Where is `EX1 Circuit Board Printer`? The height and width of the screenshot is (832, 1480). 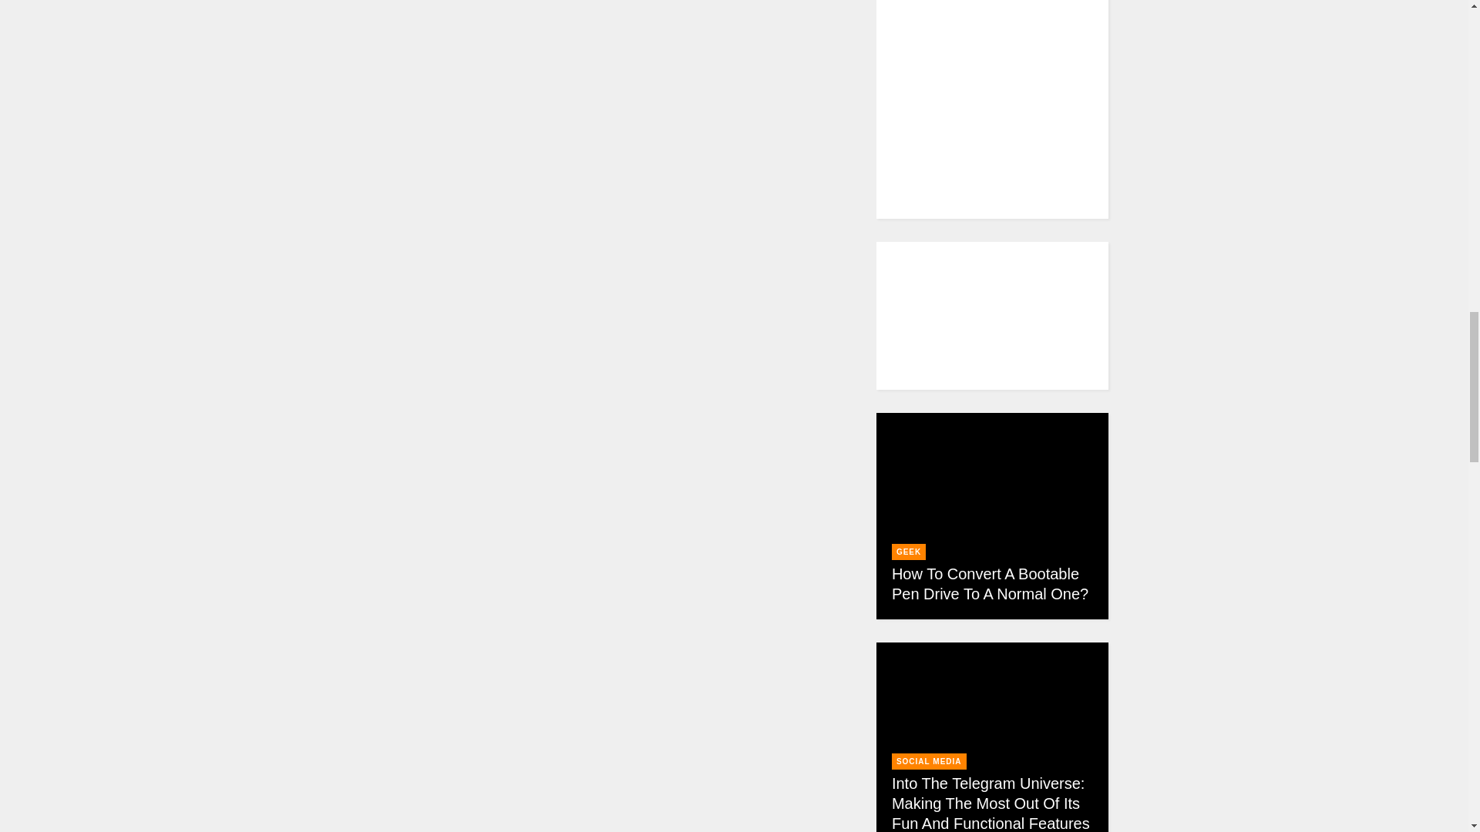
EX1 Circuit Board Printer is located at coordinates (607, 458).